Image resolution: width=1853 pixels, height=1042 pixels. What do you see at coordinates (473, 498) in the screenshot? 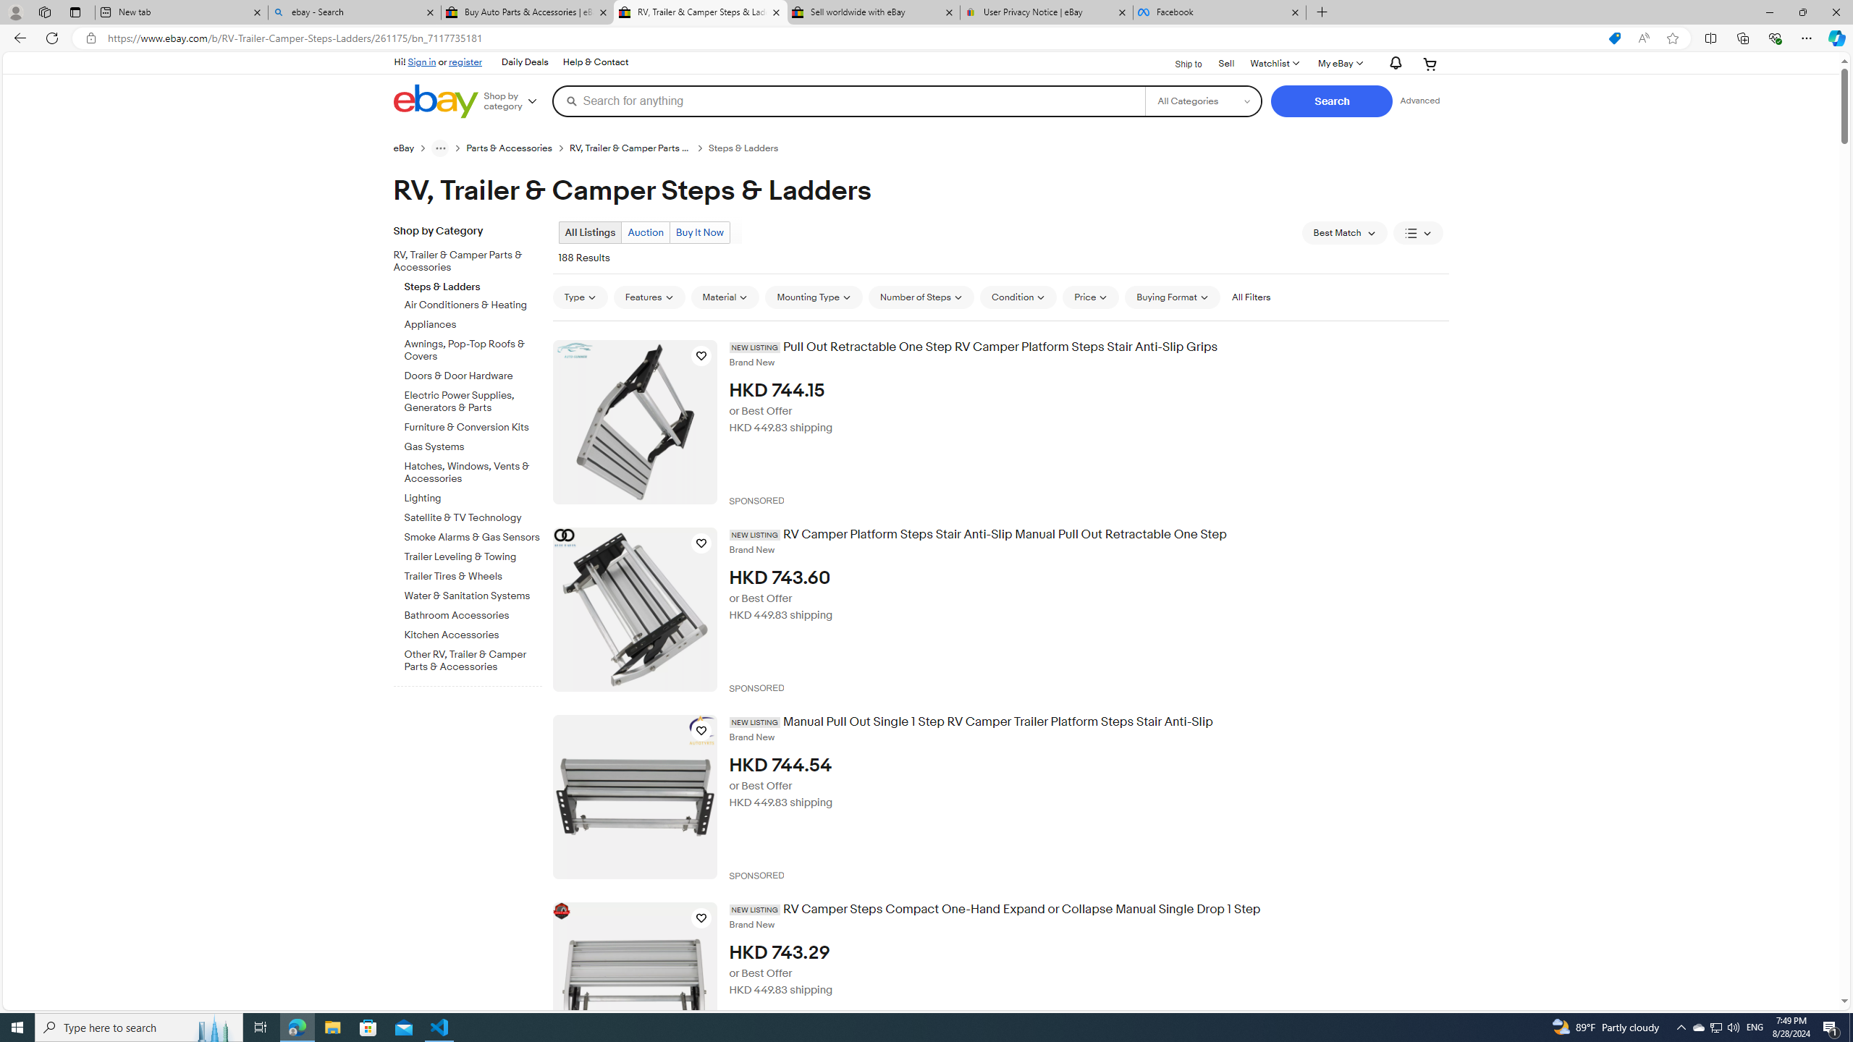
I see `Lighting` at bounding box center [473, 498].